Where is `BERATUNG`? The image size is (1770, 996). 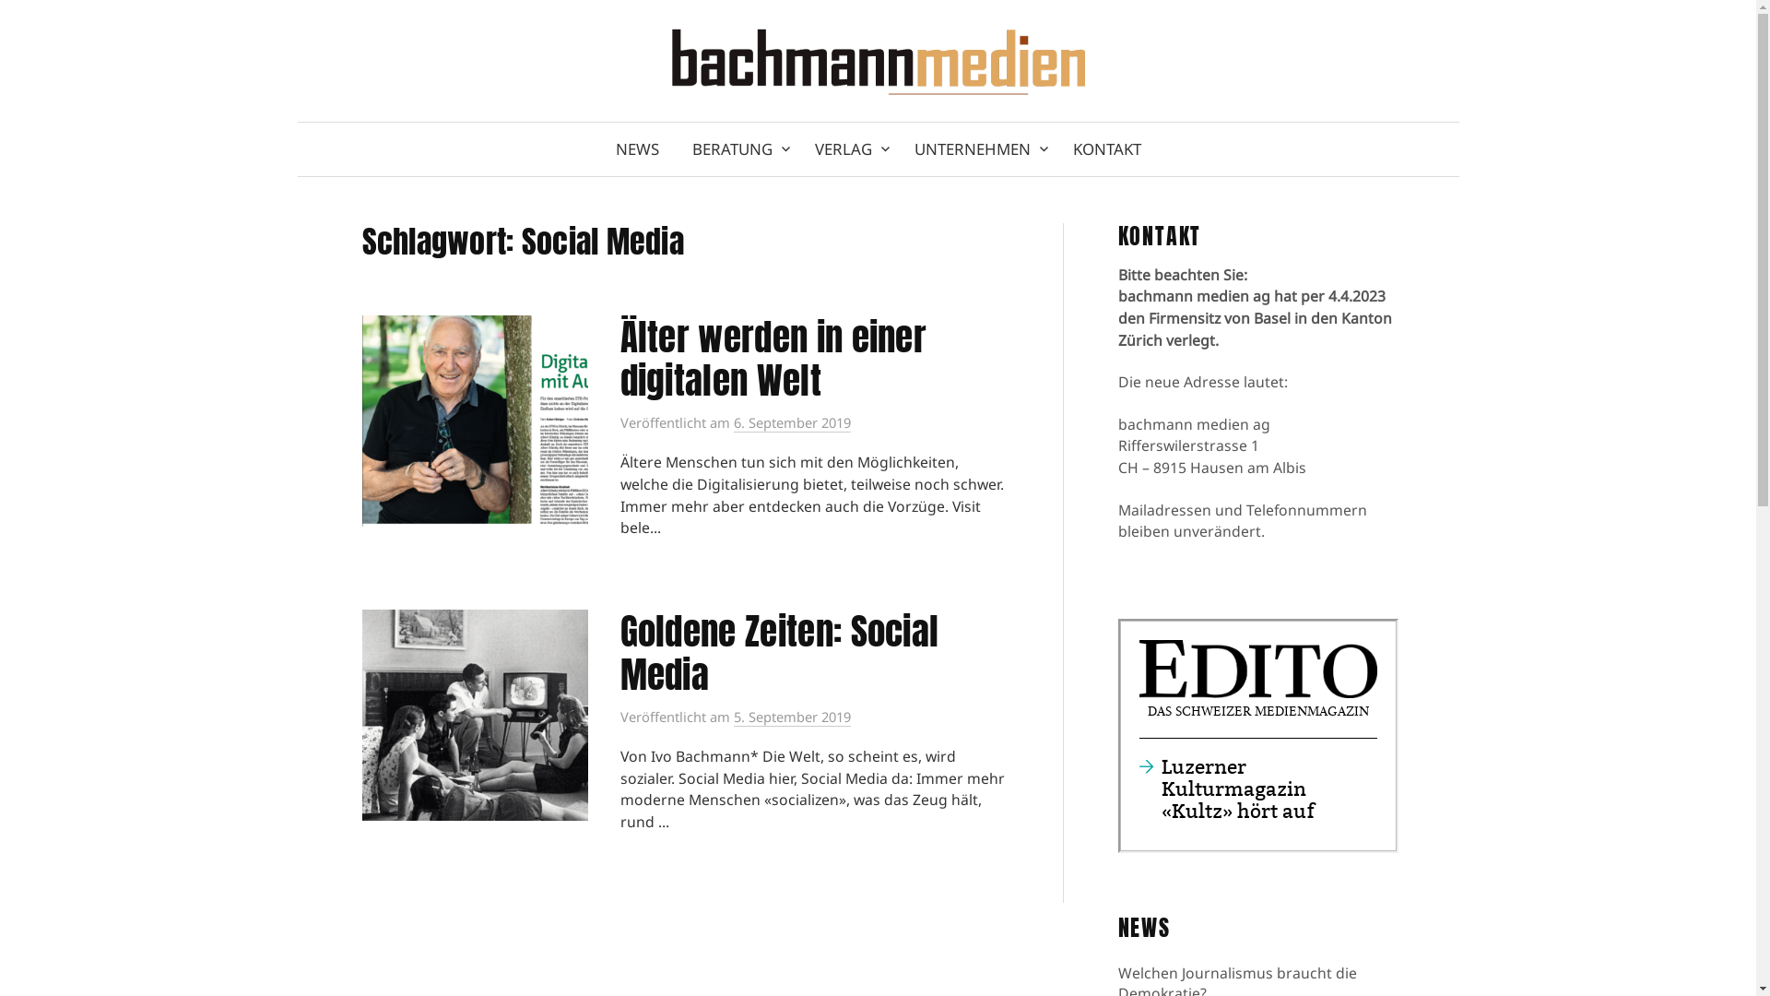
BERATUNG is located at coordinates (736, 149).